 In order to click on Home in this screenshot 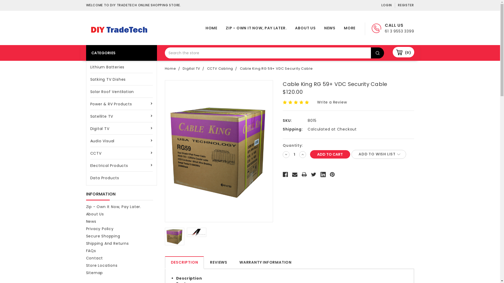, I will do `click(171, 69)`.